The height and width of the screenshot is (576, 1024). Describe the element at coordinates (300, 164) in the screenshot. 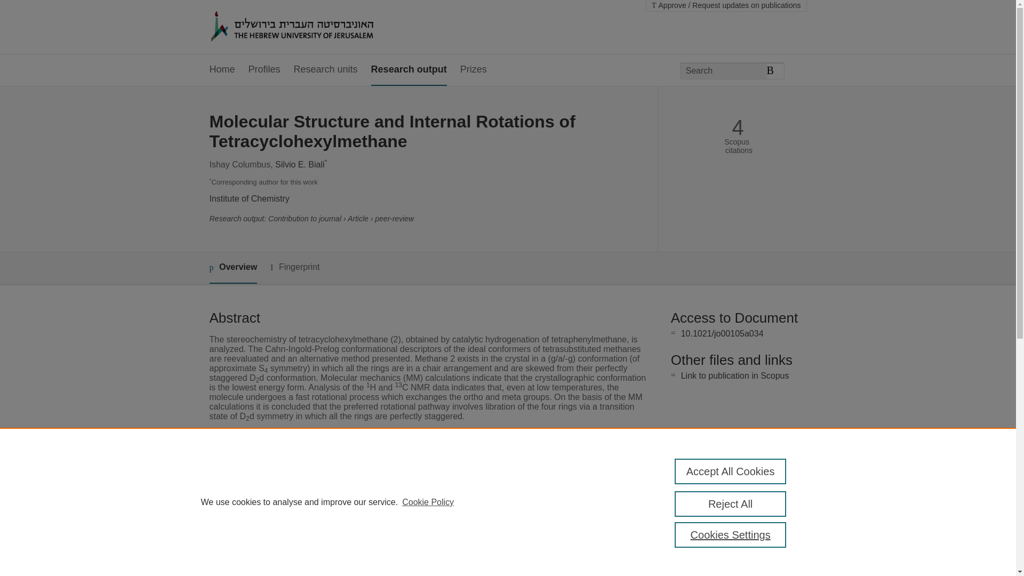

I see `Silvio E. Biali` at that location.